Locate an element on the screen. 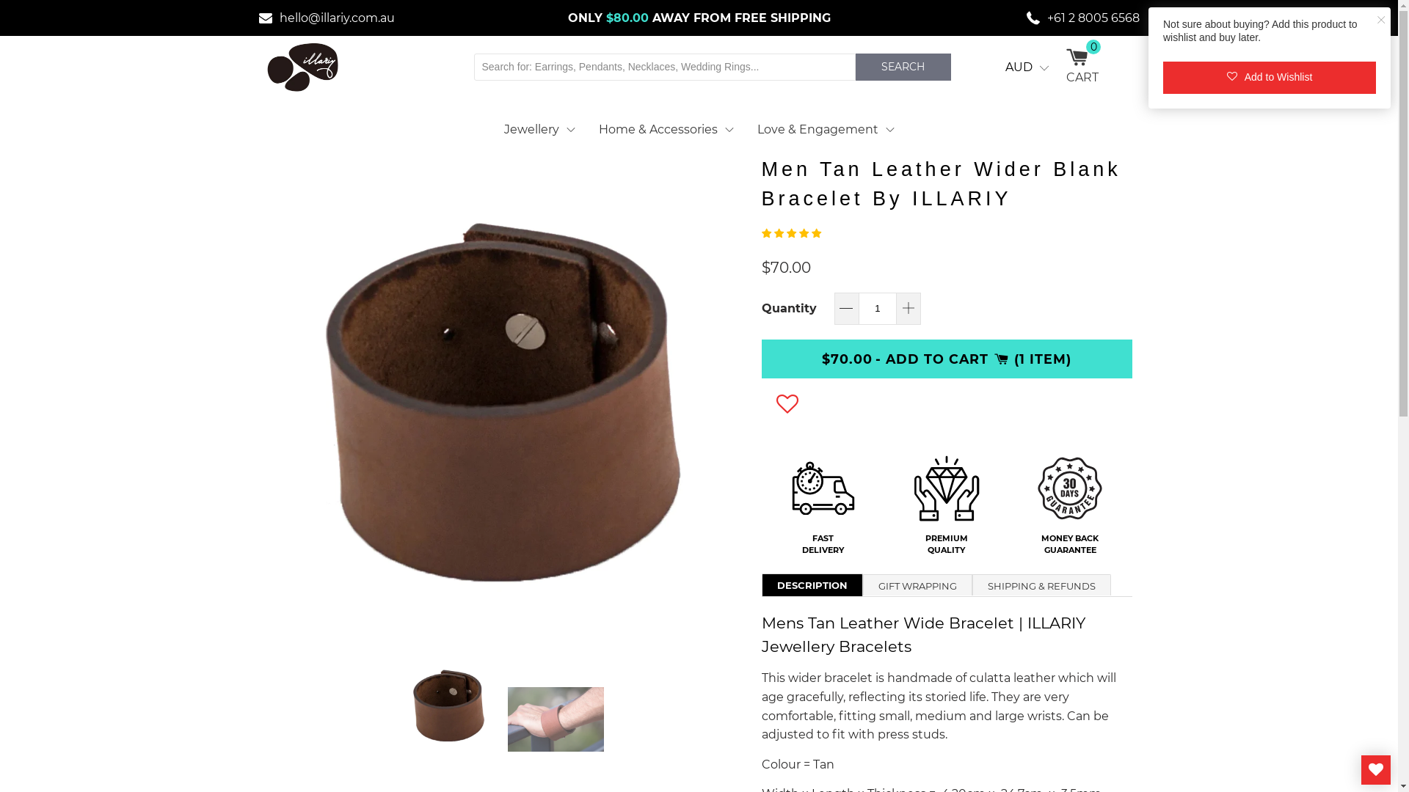  ILLARIY is located at coordinates (302, 67).